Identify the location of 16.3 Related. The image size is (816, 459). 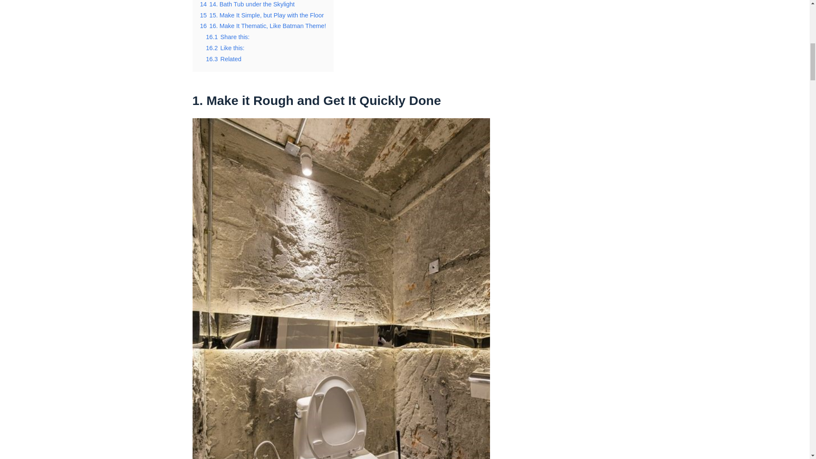
(224, 59).